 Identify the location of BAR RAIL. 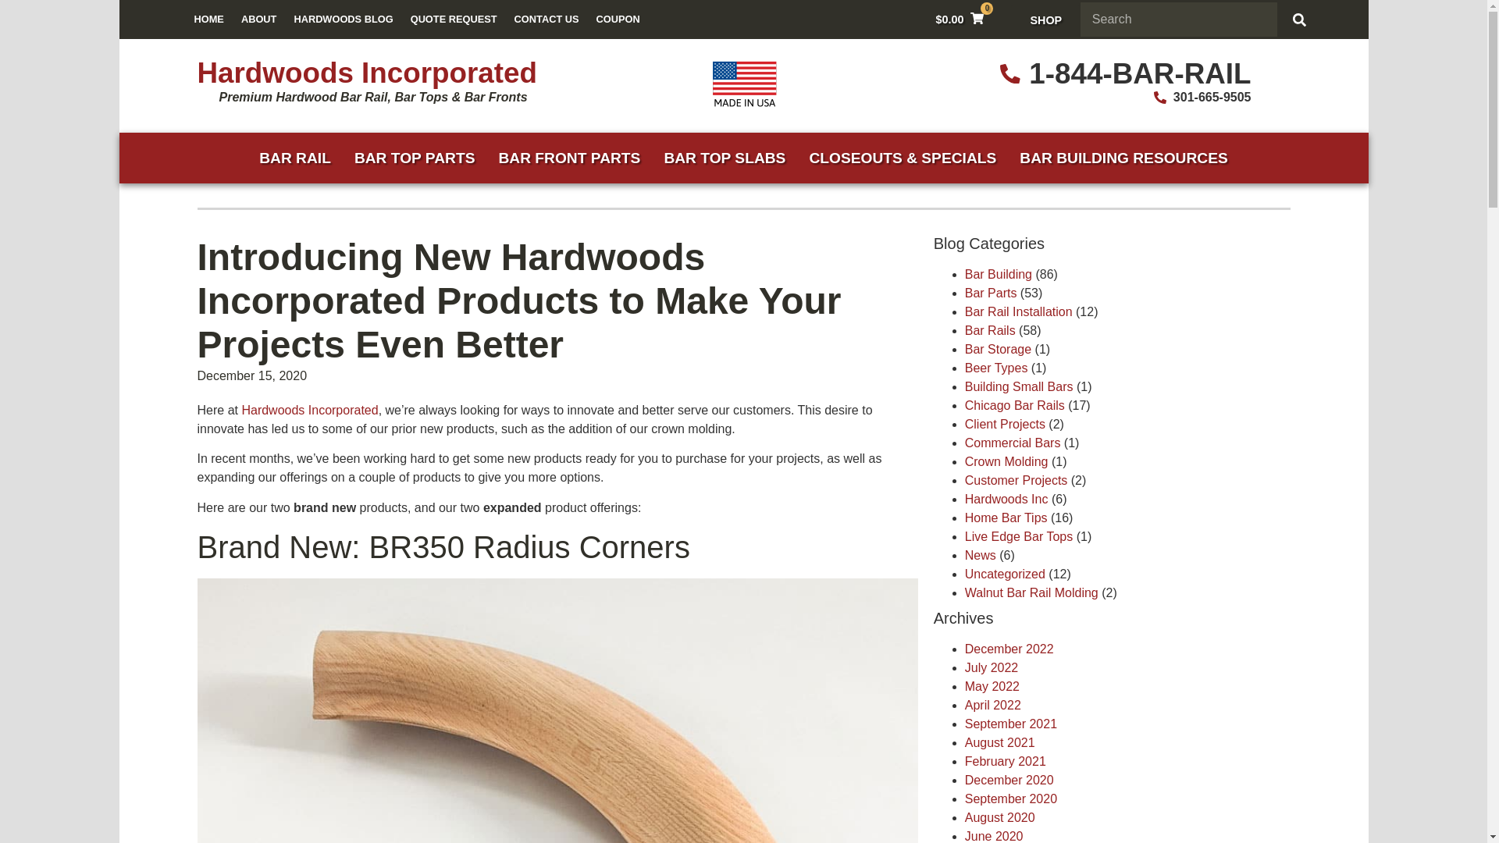
(295, 158).